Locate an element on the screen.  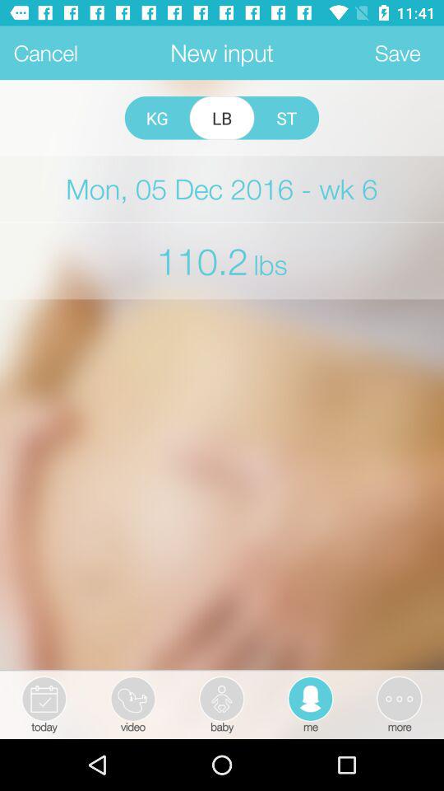
open icon to the left of the st radio button is located at coordinates (222, 118).